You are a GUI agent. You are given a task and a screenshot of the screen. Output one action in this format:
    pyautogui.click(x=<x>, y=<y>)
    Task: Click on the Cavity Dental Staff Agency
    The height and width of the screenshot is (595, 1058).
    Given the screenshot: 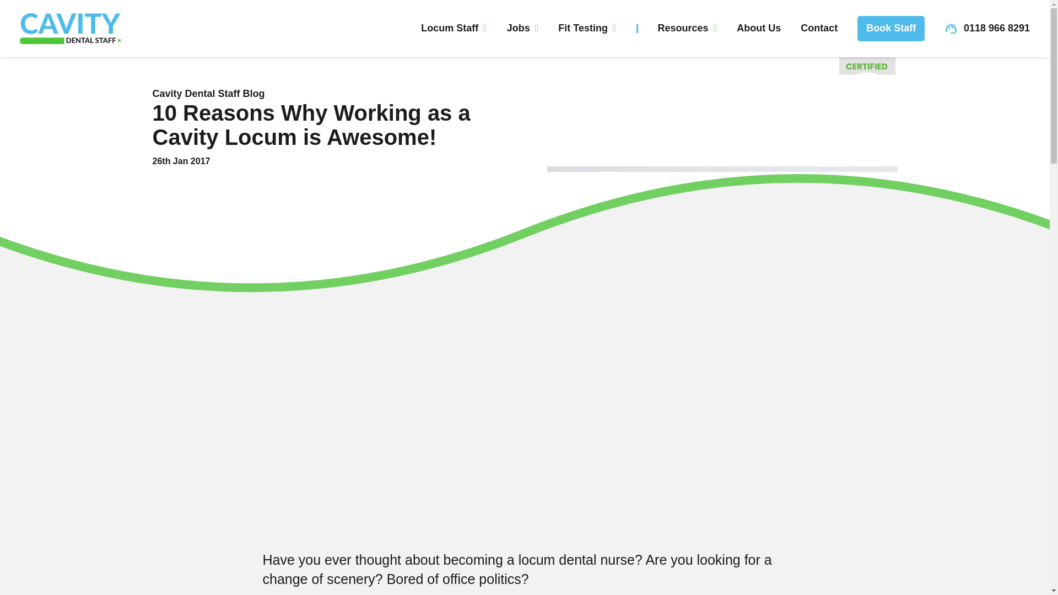 What is the action you would take?
    pyautogui.click(x=70, y=28)
    